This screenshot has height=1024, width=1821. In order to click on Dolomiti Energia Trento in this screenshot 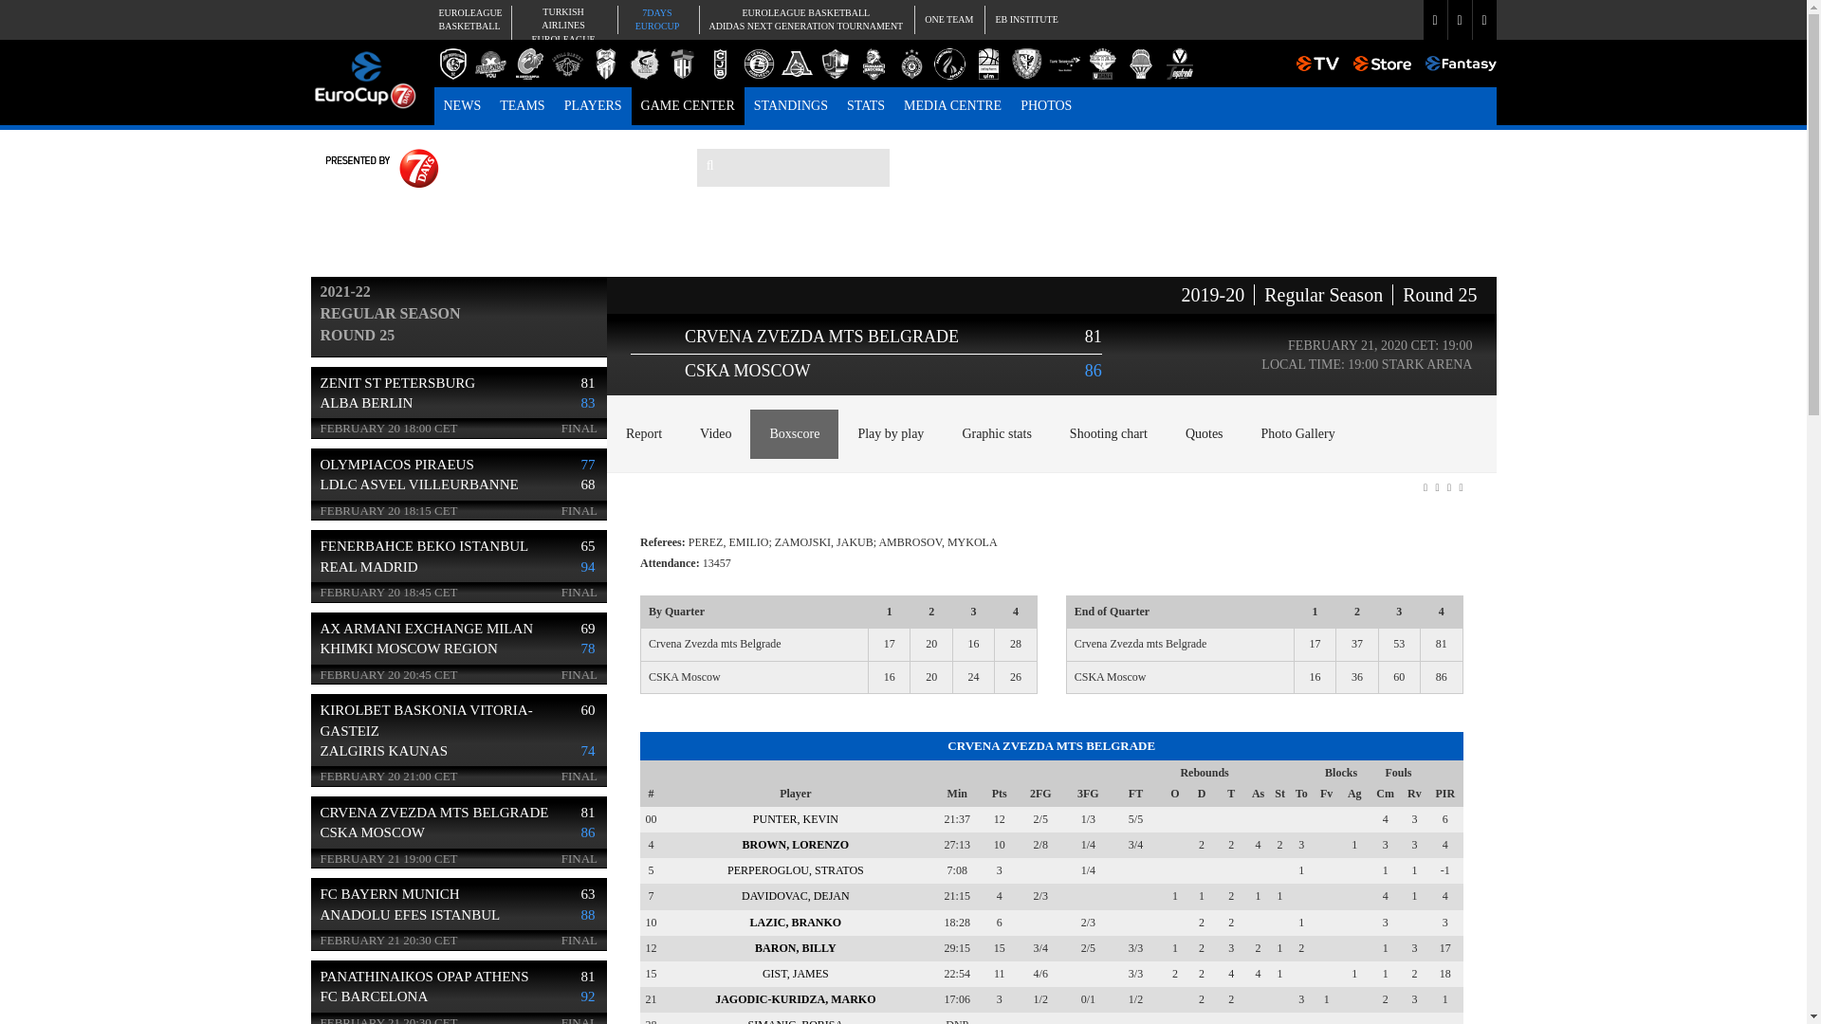, I will do `click(567, 64)`.